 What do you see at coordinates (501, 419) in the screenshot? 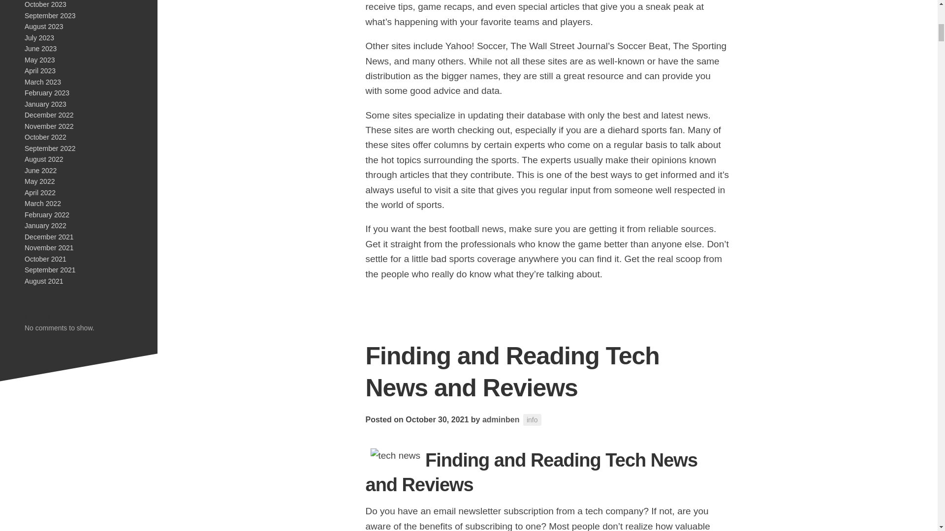
I see `adminben` at bounding box center [501, 419].